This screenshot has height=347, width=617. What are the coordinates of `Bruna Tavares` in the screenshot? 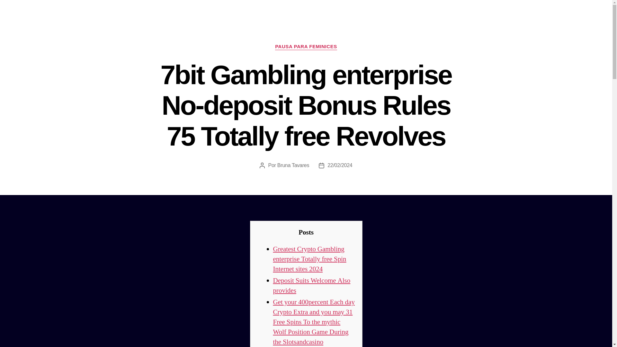 It's located at (293, 165).